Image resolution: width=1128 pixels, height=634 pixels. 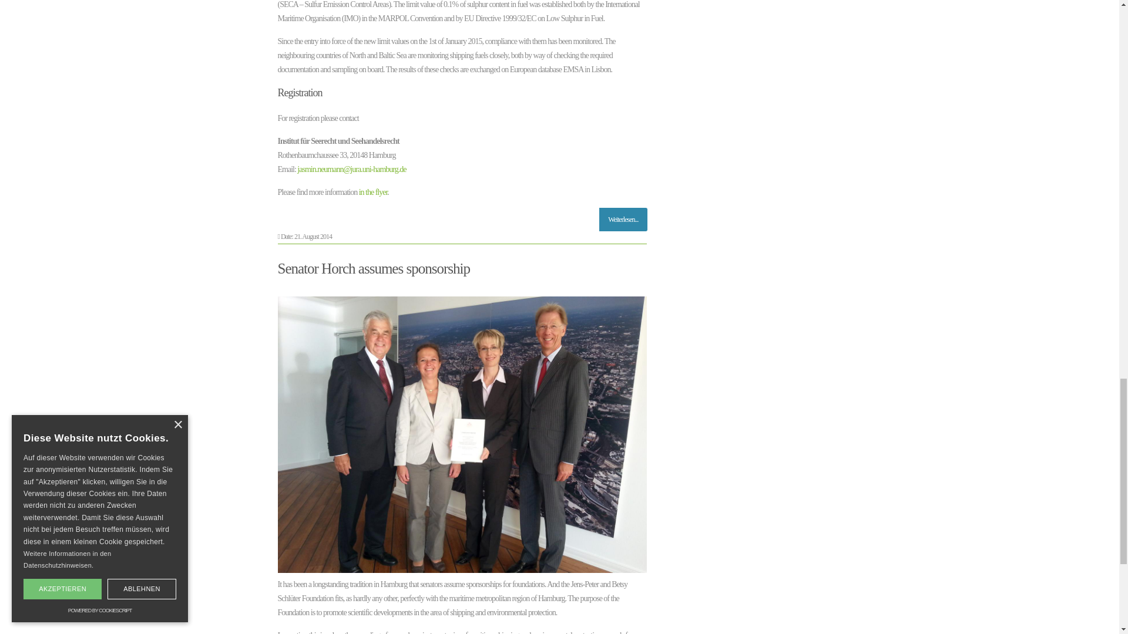 What do you see at coordinates (373, 191) in the screenshot?
I see `in the flyer` at bounding box center [373, 191].